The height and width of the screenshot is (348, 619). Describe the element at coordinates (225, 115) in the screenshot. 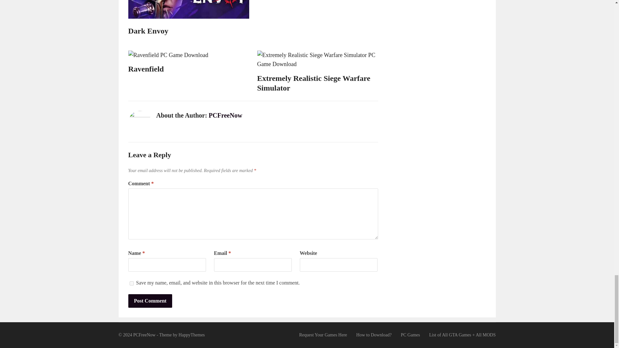

I see `PCFreeNow` at that location.